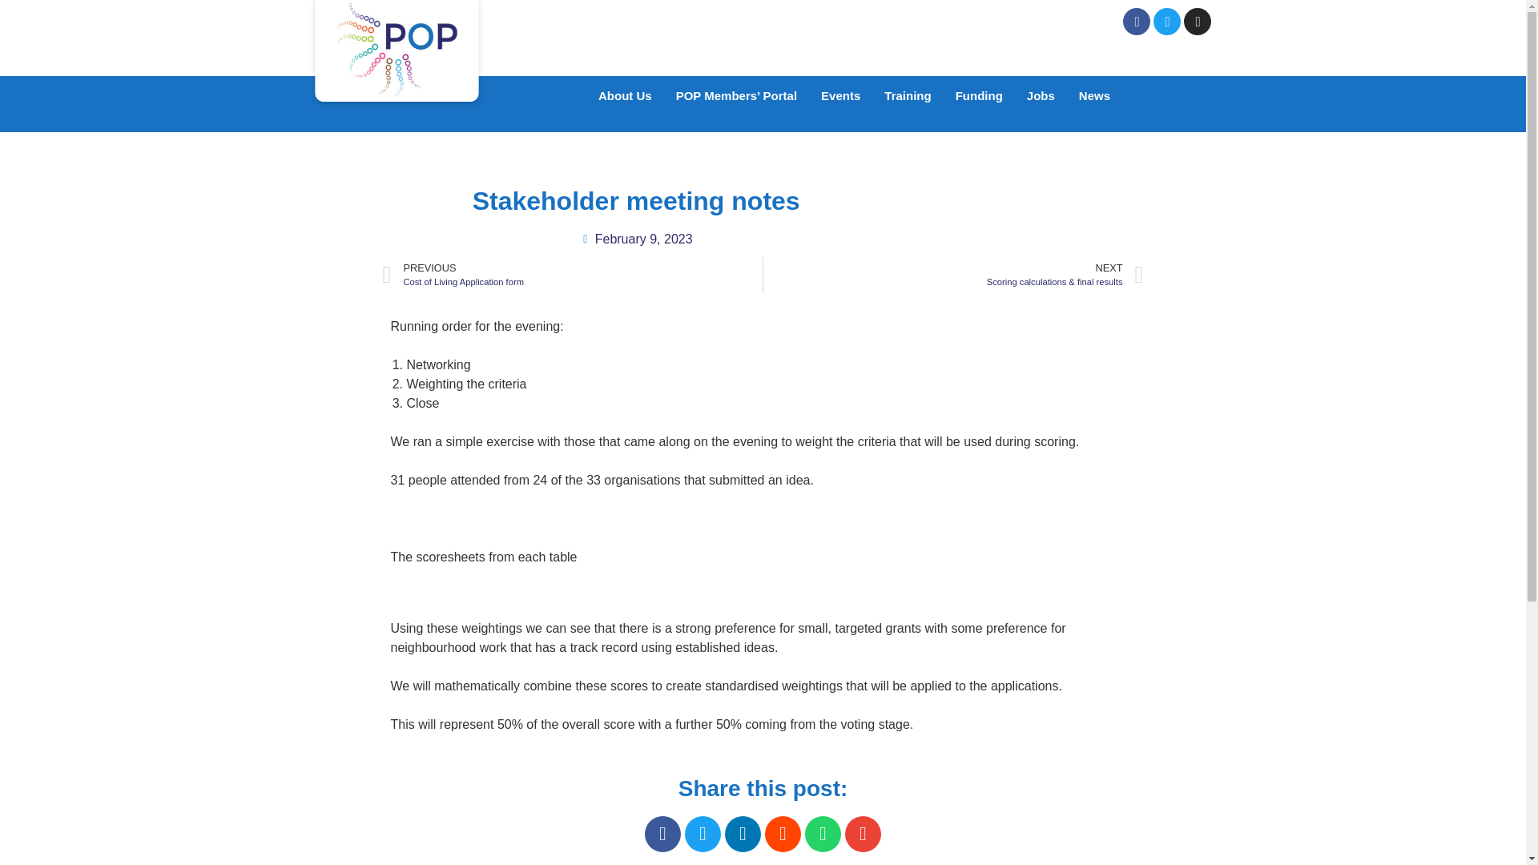 The height and width of the screenshot is (865, 1538). Describe the element at coordinates (573, 275) in the screenshot. I see `Funding` at that location.